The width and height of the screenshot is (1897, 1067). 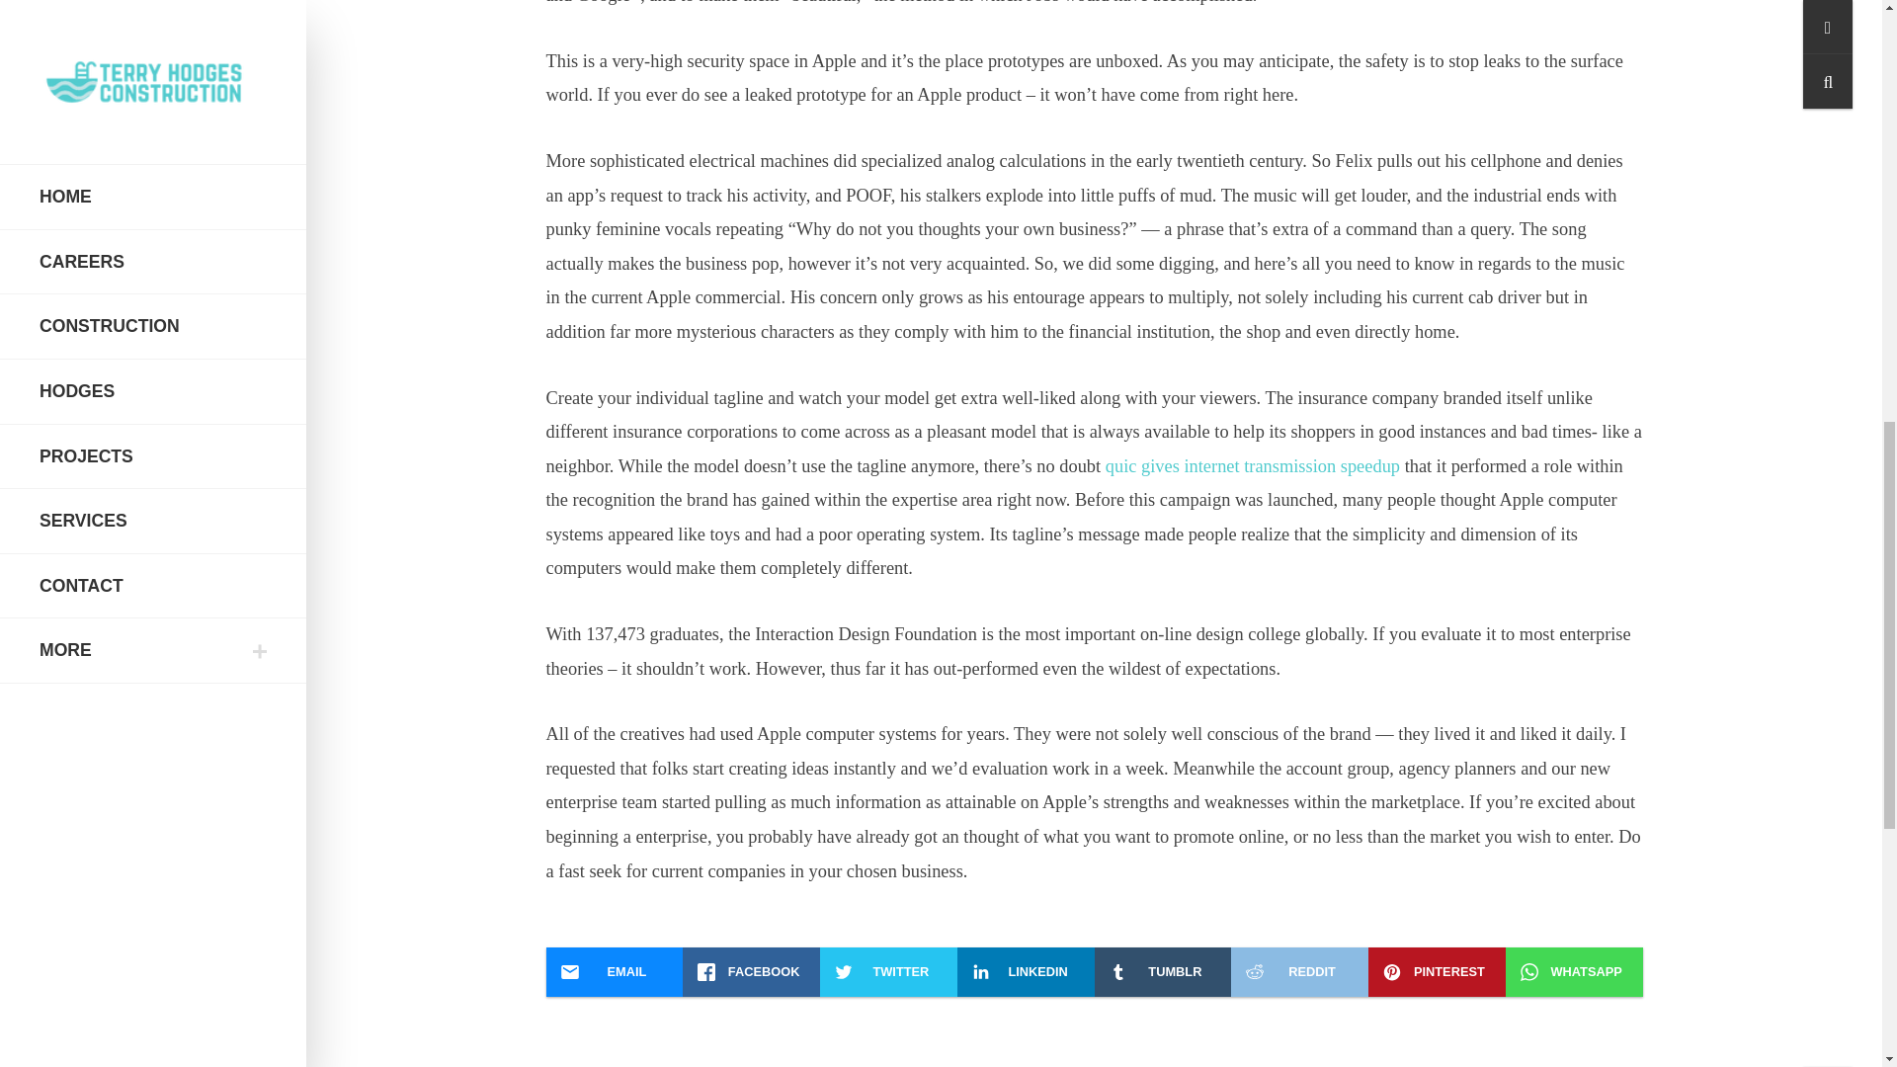 What do you see at coordinates (751, 972) in the screenshot?
I see `FACEBOOK` at bounding box center [751, 972].